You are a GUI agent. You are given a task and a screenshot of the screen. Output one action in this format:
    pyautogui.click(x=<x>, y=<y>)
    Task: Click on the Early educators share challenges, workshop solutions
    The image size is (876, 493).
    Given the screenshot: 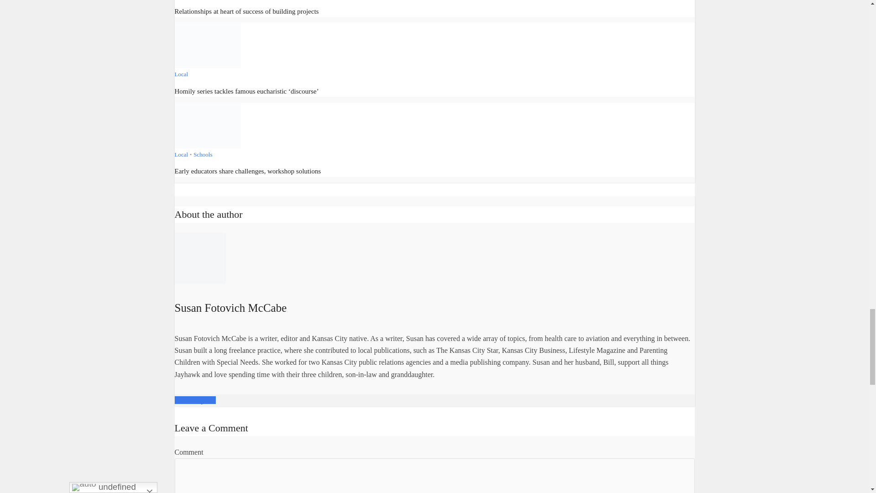 What is the action you would take?
    pyautogui.click(x=207, y=124)
    